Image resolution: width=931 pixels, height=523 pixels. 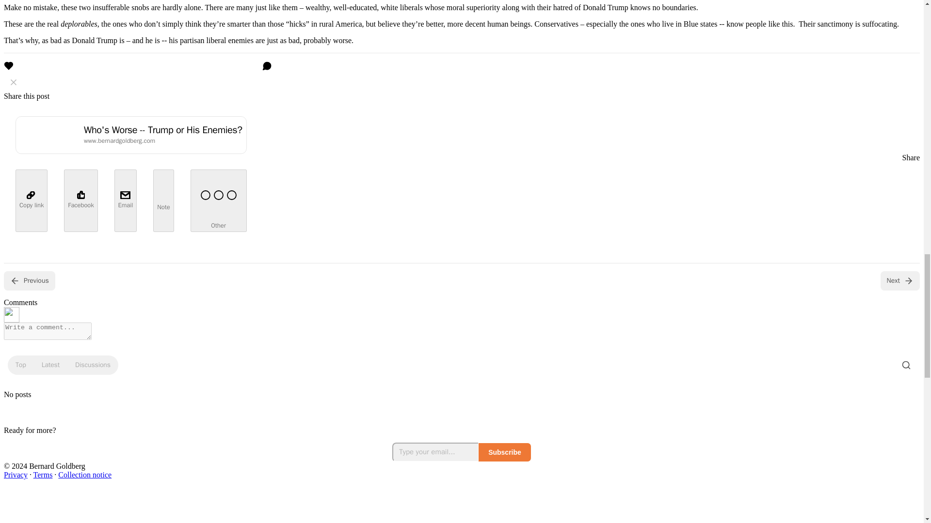 What do you see at coordinates (16, 475) in the screenshot?
I see `Privacy` at bounding box center [16, 475].